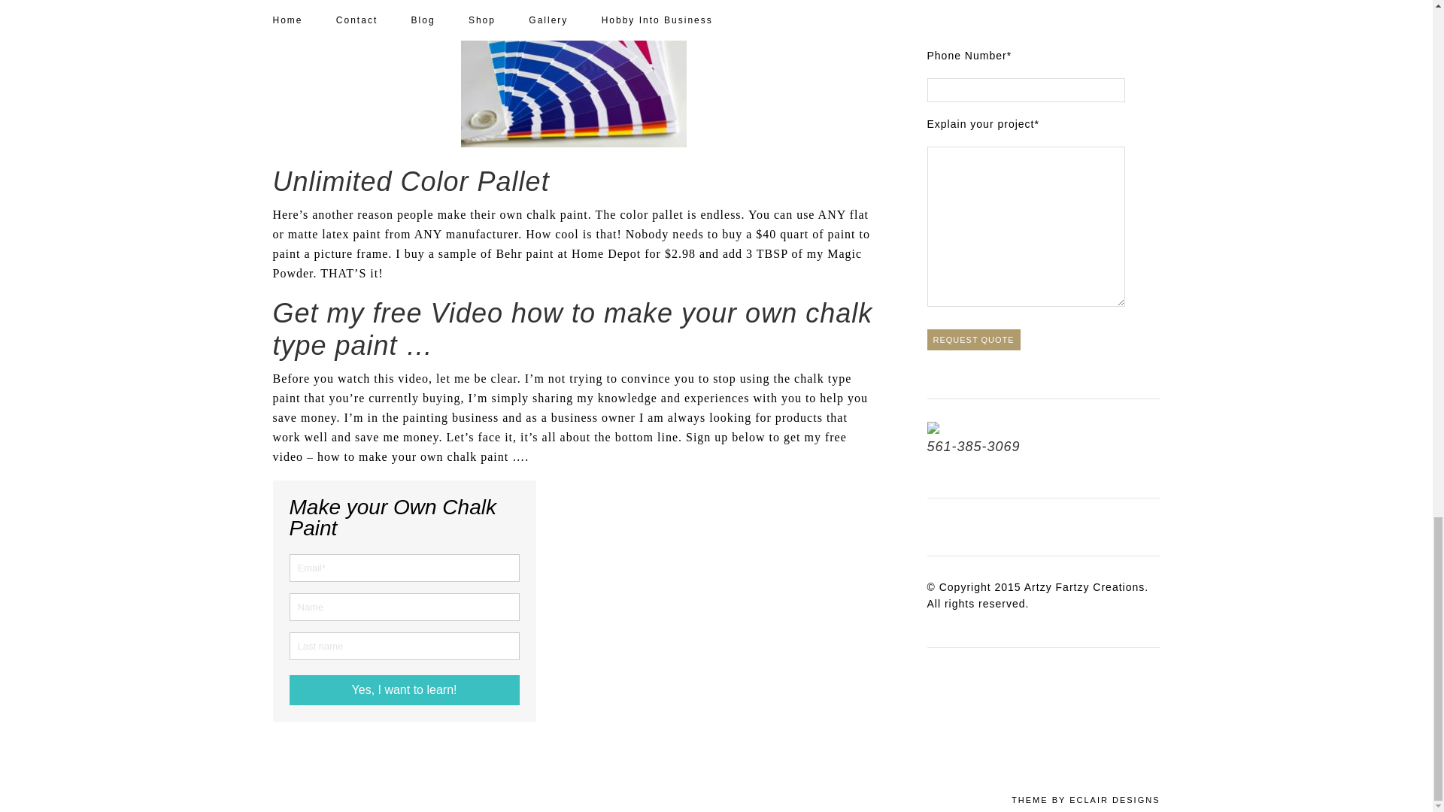 This screenshot has width=1444, height=812. Describe the element at coordinates (973, 340) in the screenshot. I see `Request Quote` at that location.